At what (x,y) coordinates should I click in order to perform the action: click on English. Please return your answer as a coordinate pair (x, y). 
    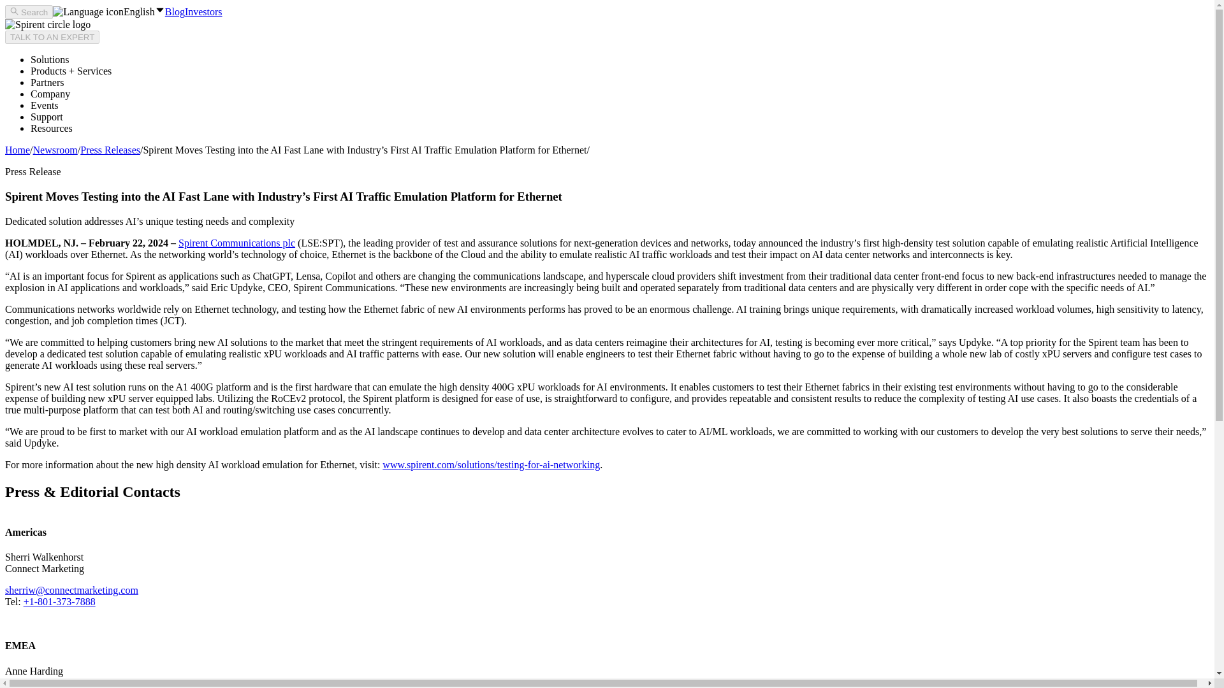
    Looking at the image, I should click on (108, 11).